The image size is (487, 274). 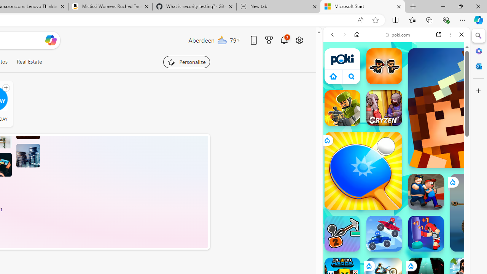 What do you see at coordinates (416, 87) in the screenshot?
I see `SEARCH TOOLS` at bounding box center [416, 87].